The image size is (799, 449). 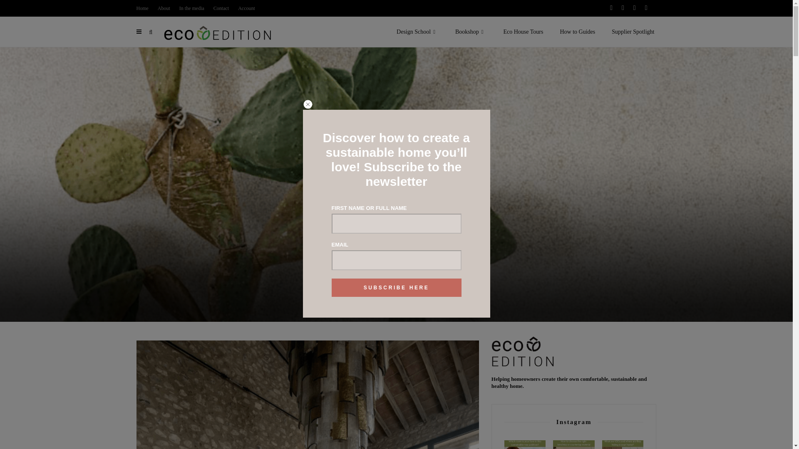 What do you see at coordinates (471, 32) in the screenshot?
I see `Bookshop` at bounding box center [471, 32].